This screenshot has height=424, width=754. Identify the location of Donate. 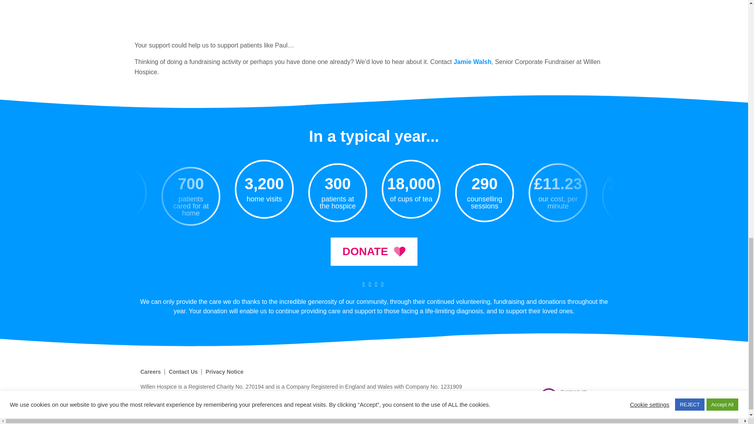
(374, 251).